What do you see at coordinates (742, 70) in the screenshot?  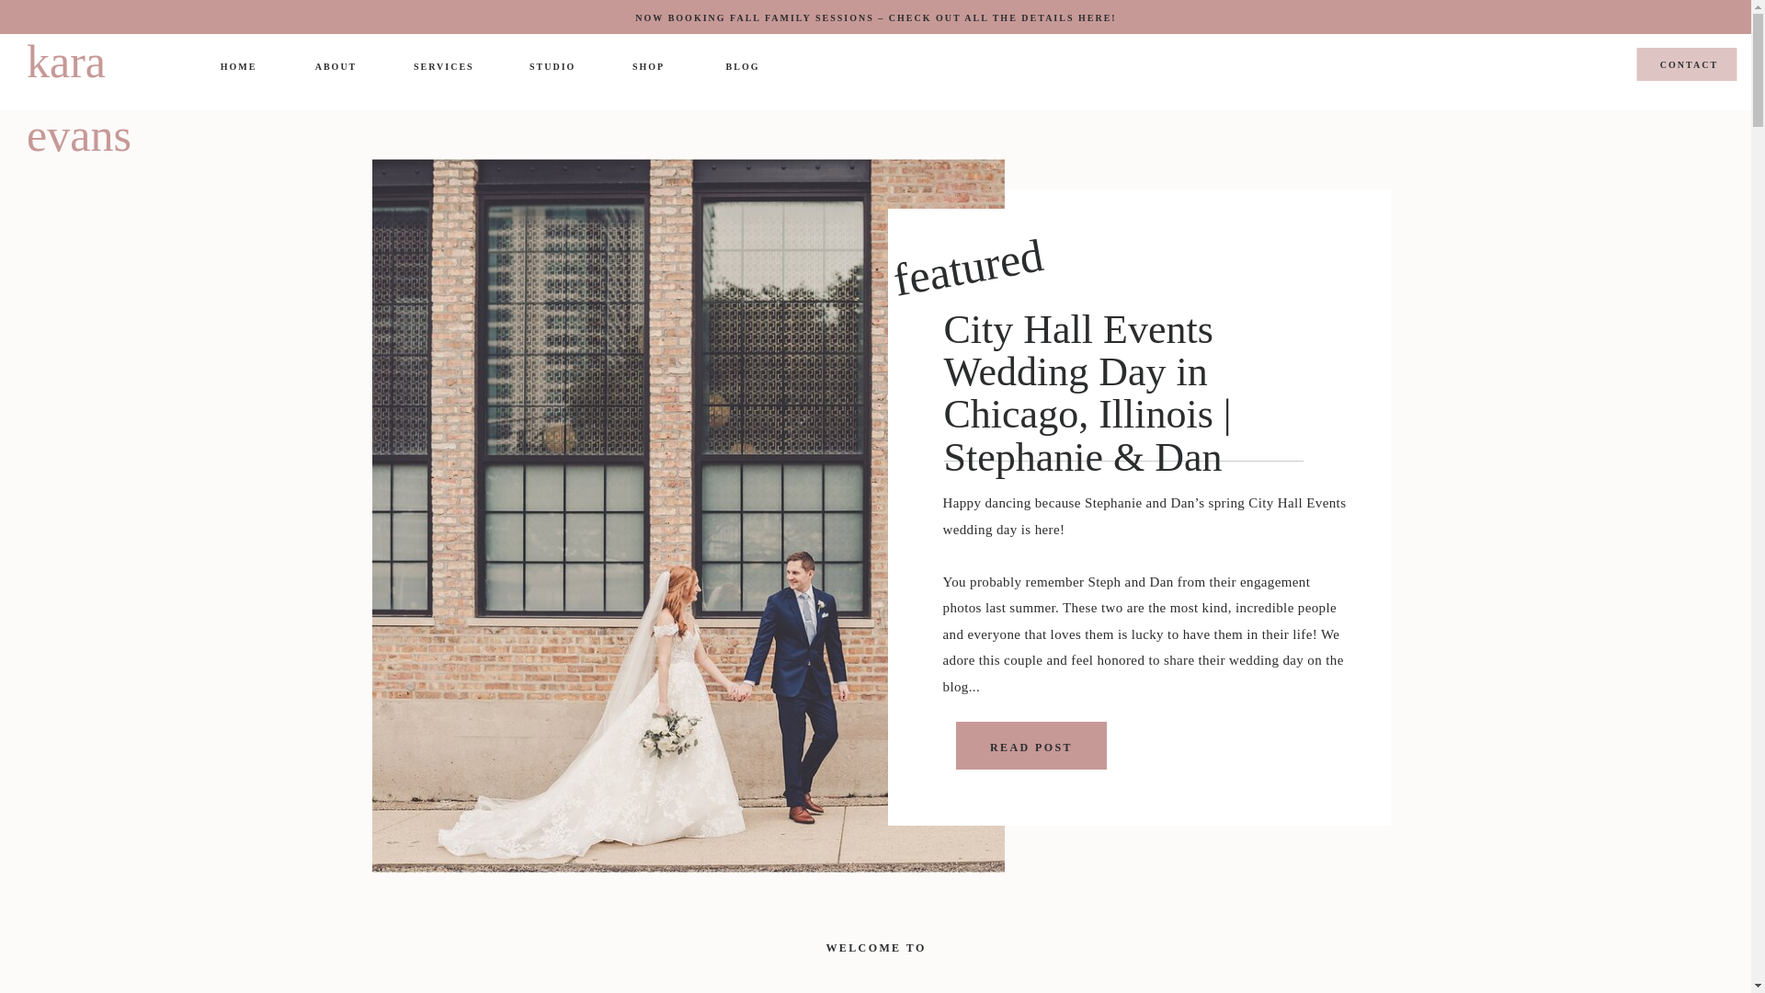 I see `BLOG` at bounding box center [742, 70].